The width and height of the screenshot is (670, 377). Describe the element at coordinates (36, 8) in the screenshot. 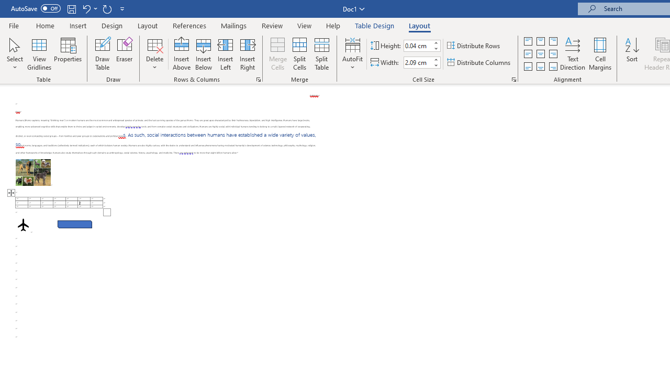

I see `AutoSave` at that location.